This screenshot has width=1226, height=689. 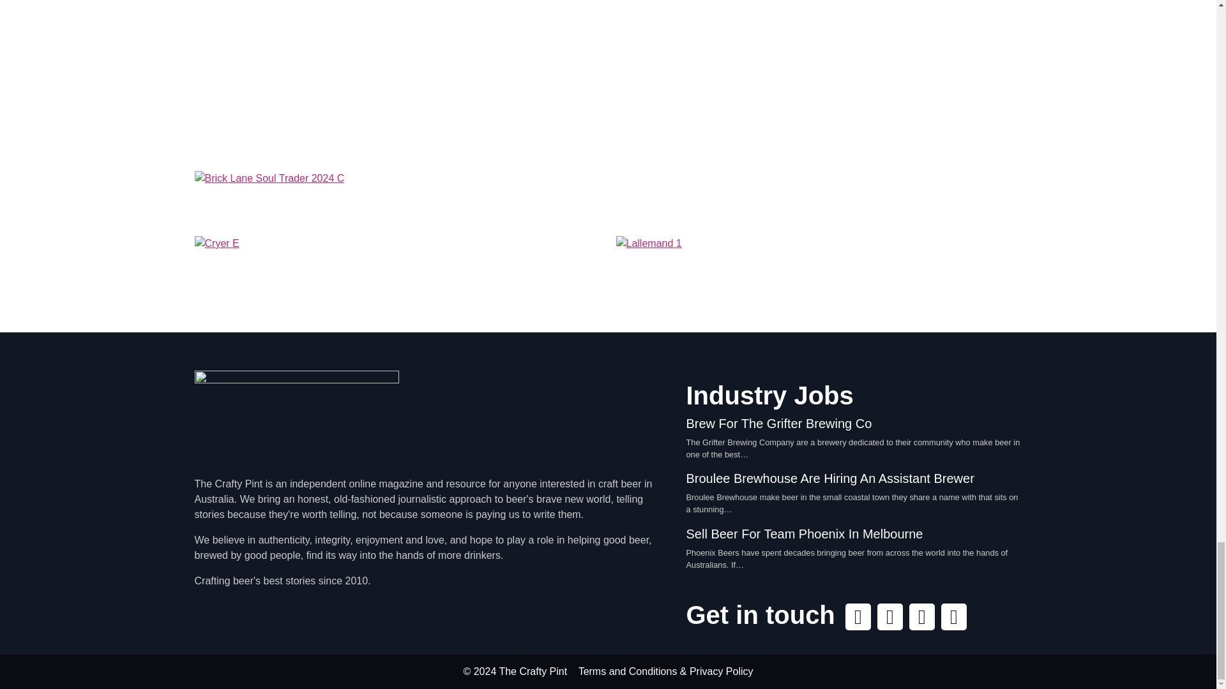 I want to click on Brick Lane Soul Trader 2024 C, so click(x=607, y=198).